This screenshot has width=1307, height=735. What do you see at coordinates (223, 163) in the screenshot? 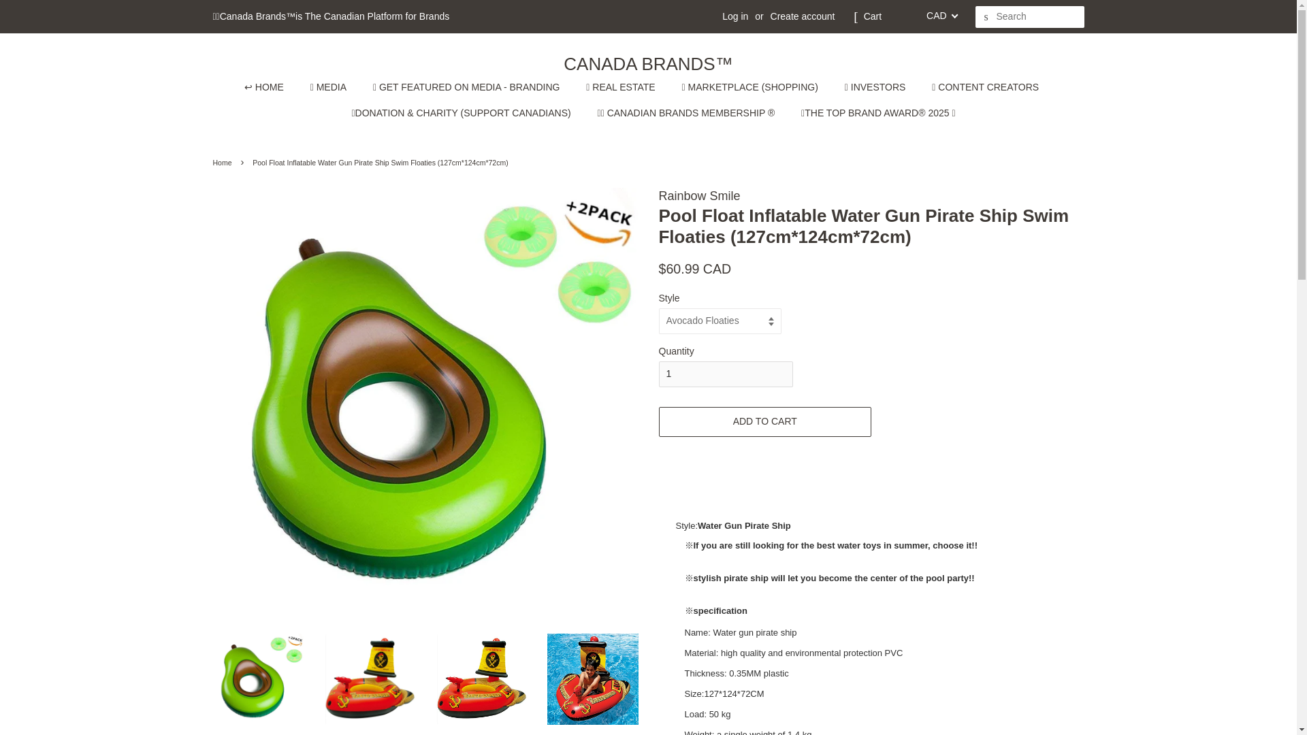
I see `Home` at bounding box center [223, 163].